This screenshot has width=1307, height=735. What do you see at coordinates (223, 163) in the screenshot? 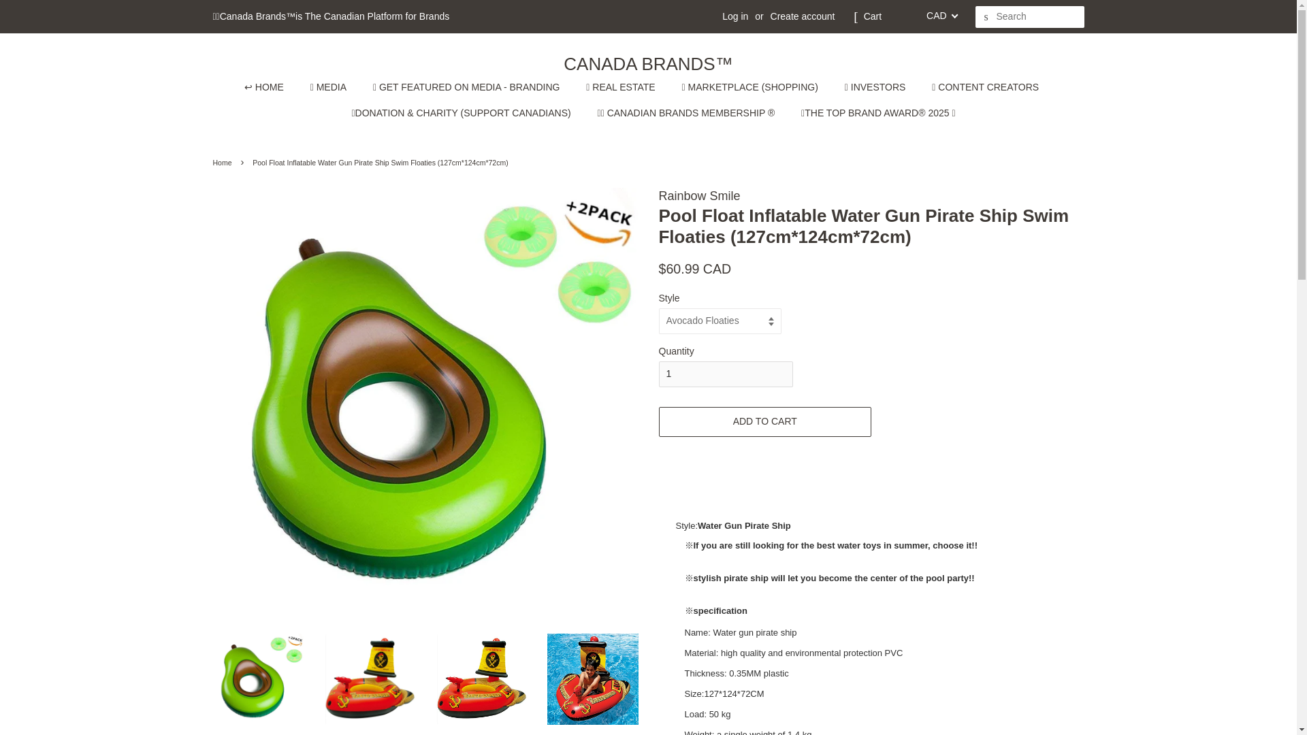
I see `Home` at bounding box center [223, 163].